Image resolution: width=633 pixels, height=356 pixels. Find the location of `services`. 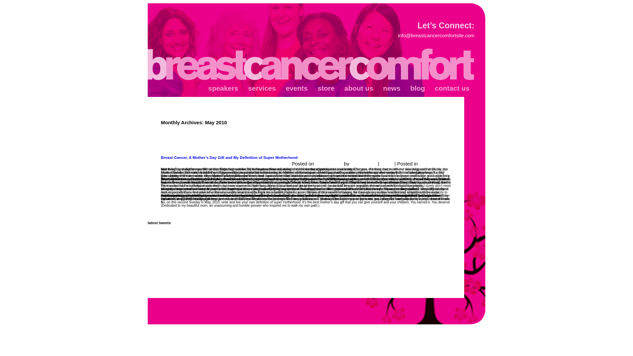

services is located at coordinates (262, 88).